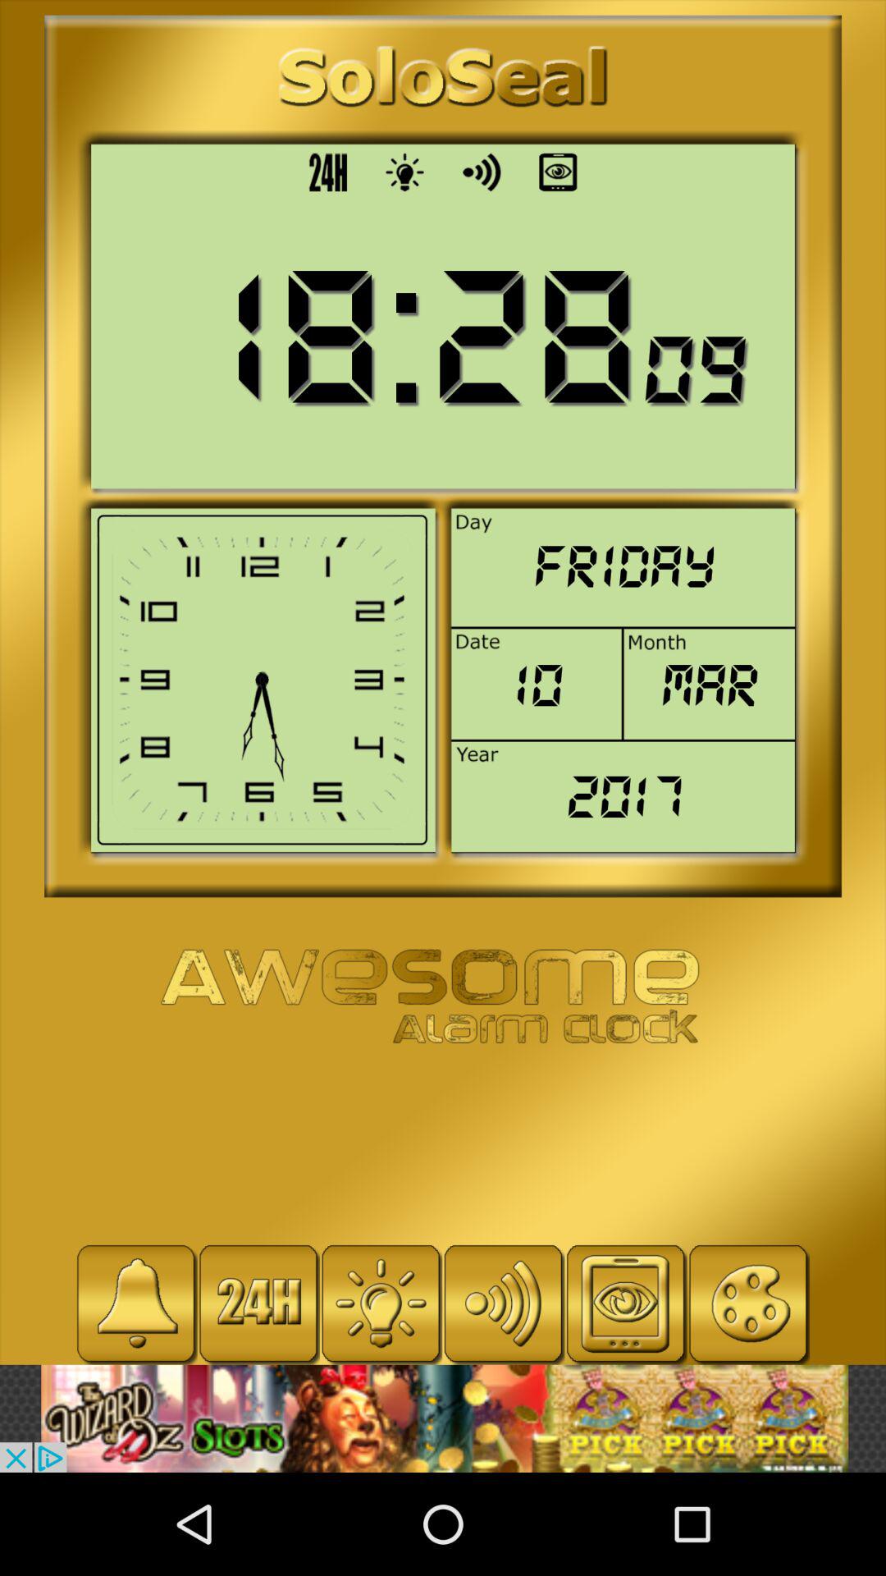 The height and width of the screenshot is (1576, 886). Describe the element at coordinates (381, 1303) in the screenshot. I see `toggle the bright option` at that location.